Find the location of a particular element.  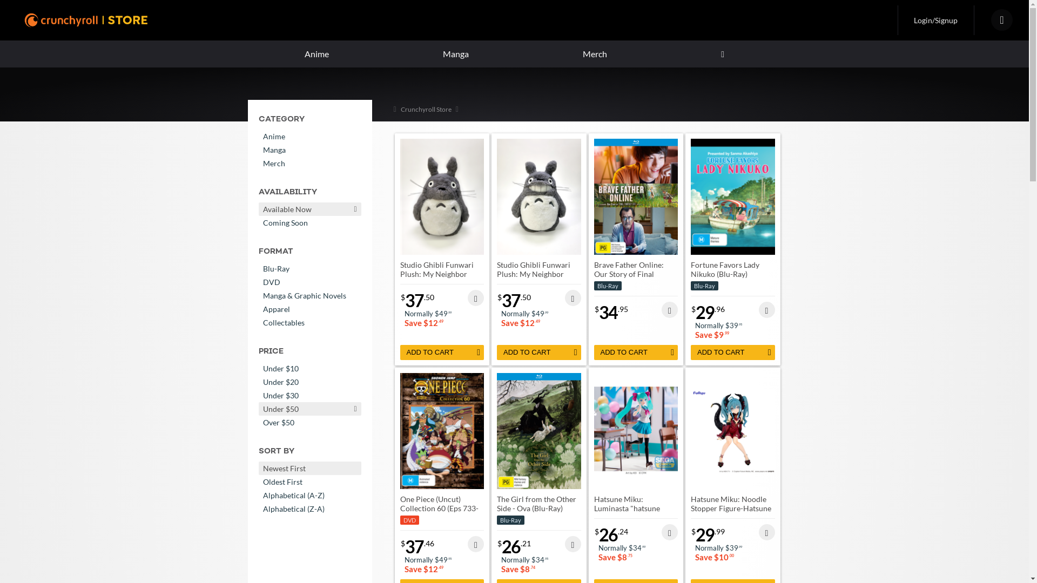

One Piece (Uncut) Collection 60 (Eps 733-746) is located at coordinates (439, 509).